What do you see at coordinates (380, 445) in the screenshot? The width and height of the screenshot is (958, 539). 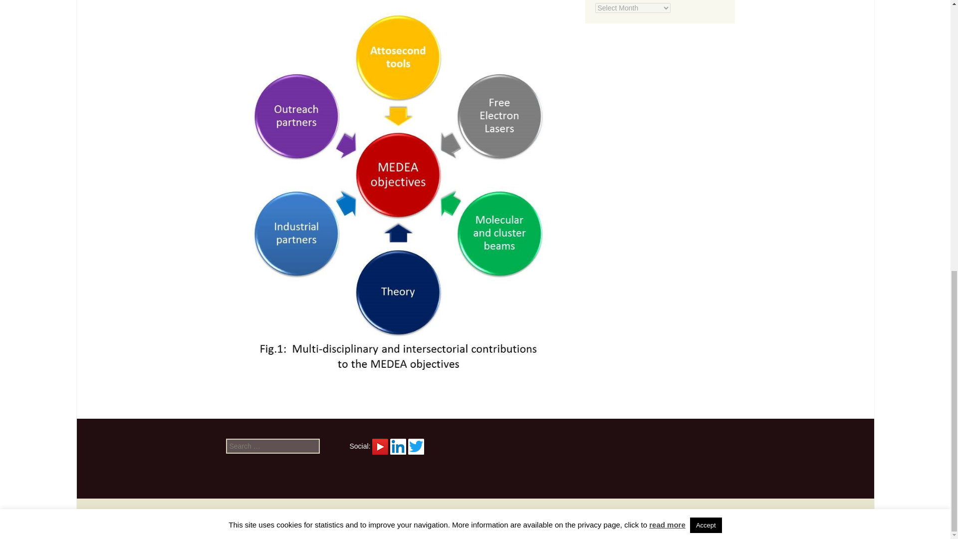 I see `YouTube` at bounding box center [380, 445].